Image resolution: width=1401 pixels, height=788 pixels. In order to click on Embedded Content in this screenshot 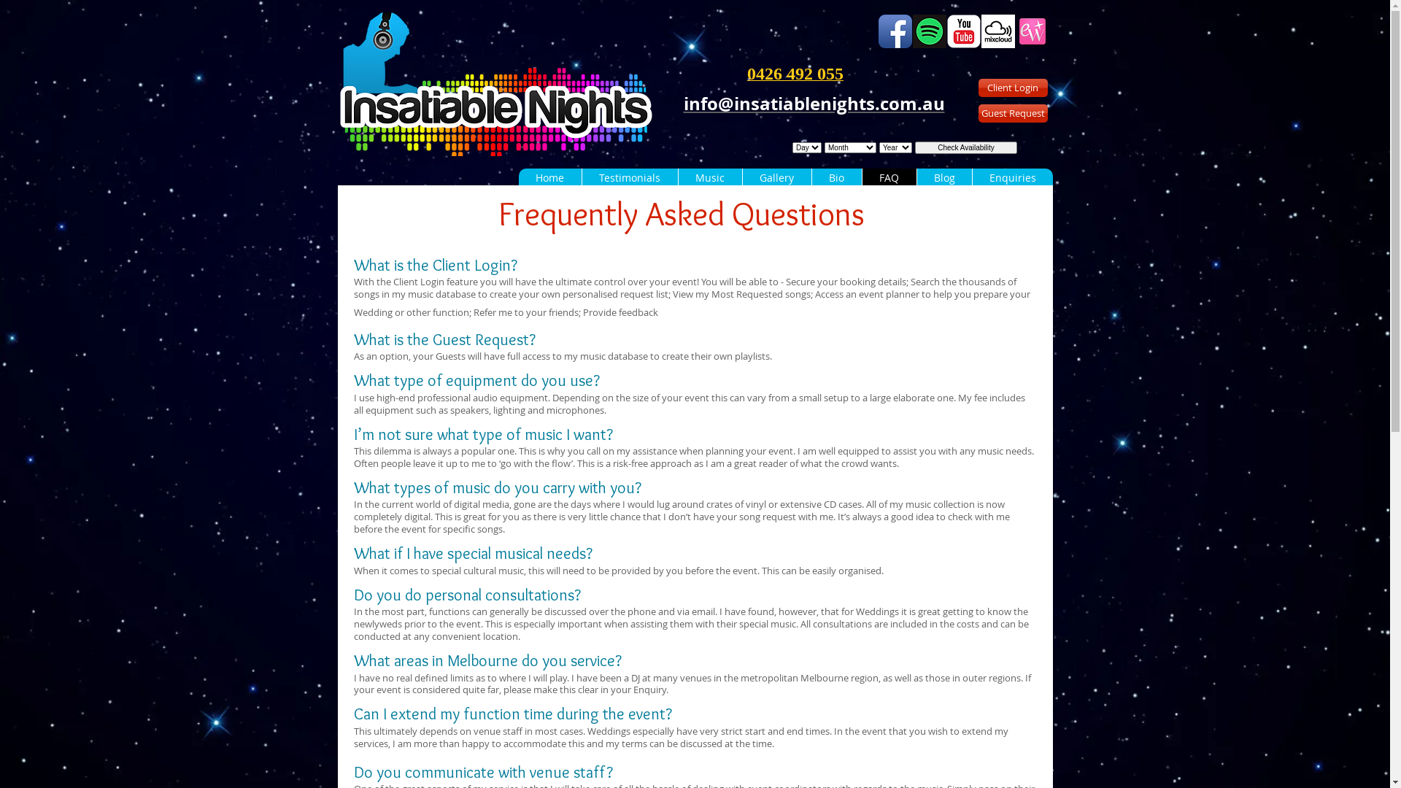, I will do `click(922, 158)`.